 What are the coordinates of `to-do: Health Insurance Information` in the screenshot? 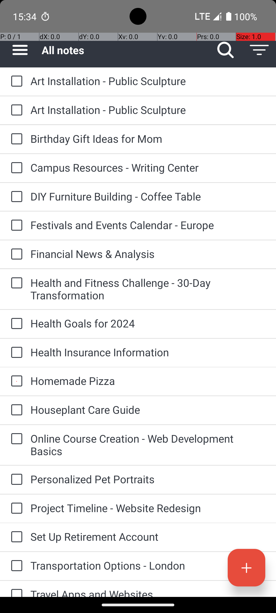 It's located at (15, 353).